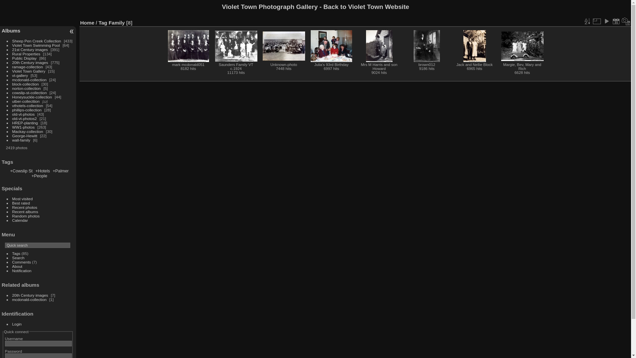  What do you see at coordinates (26, 88) in the screenshot?
I see `norton-collection` at bounding box center [26, 88].